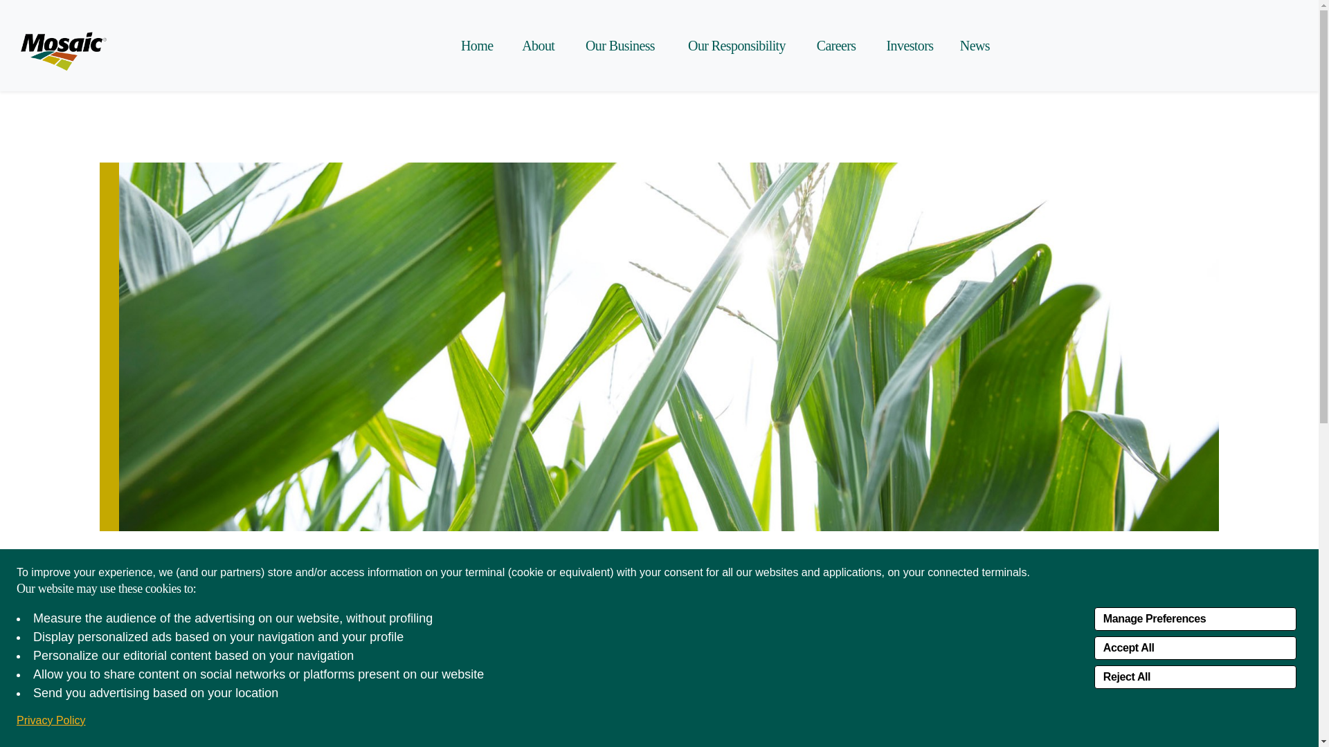 This screenshot has height=747, width=1329. Describe the element at coordinates (1195, 618) in the screenshot. I see `Manage Preferences` at that location.